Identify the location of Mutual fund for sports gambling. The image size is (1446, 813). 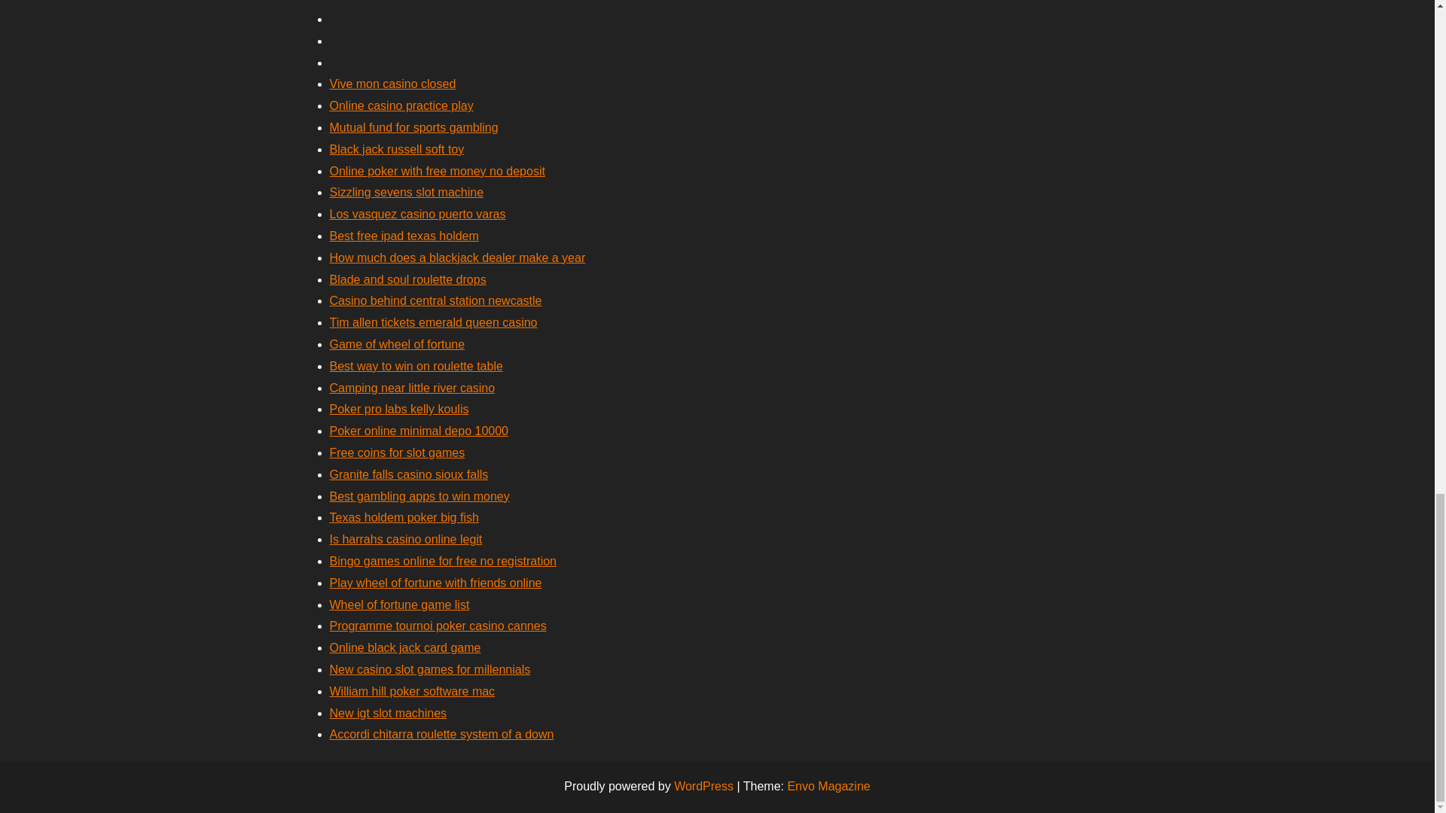
(414, 127).